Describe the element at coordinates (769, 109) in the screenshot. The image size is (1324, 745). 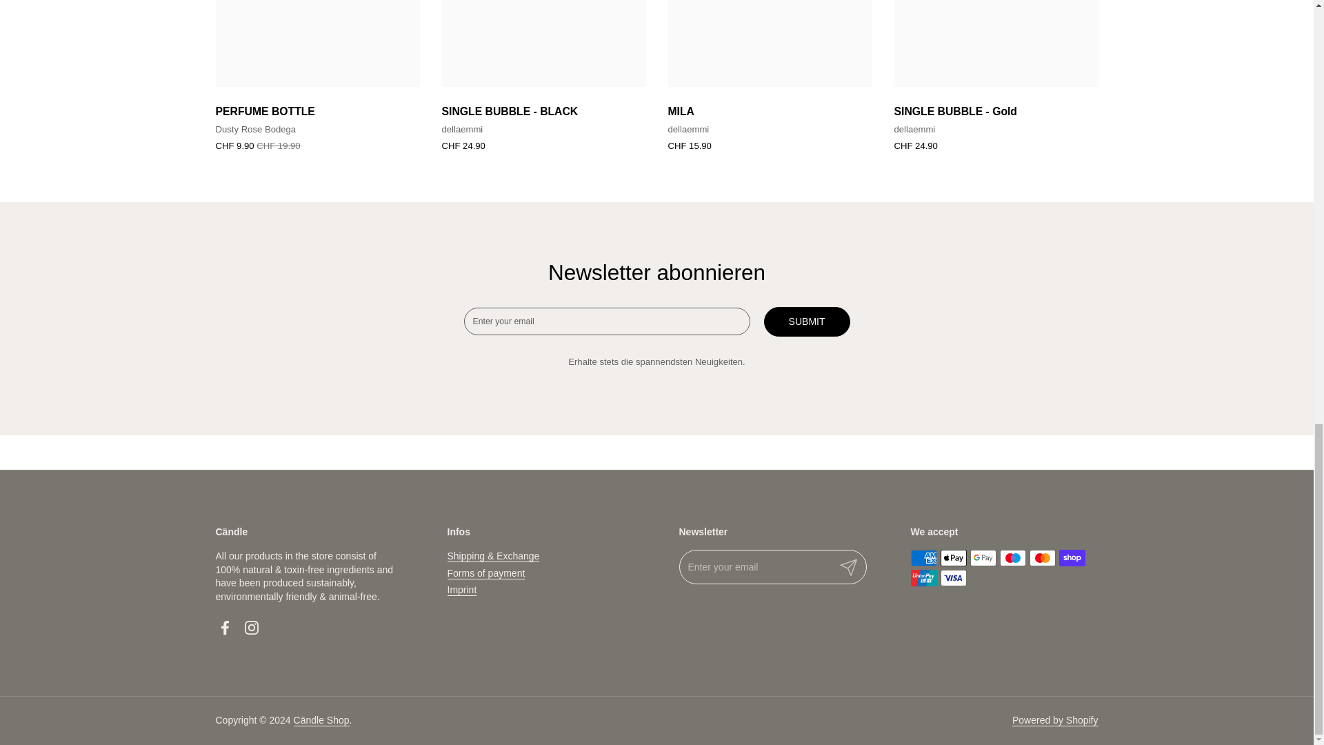
I see `MILA` at that location.